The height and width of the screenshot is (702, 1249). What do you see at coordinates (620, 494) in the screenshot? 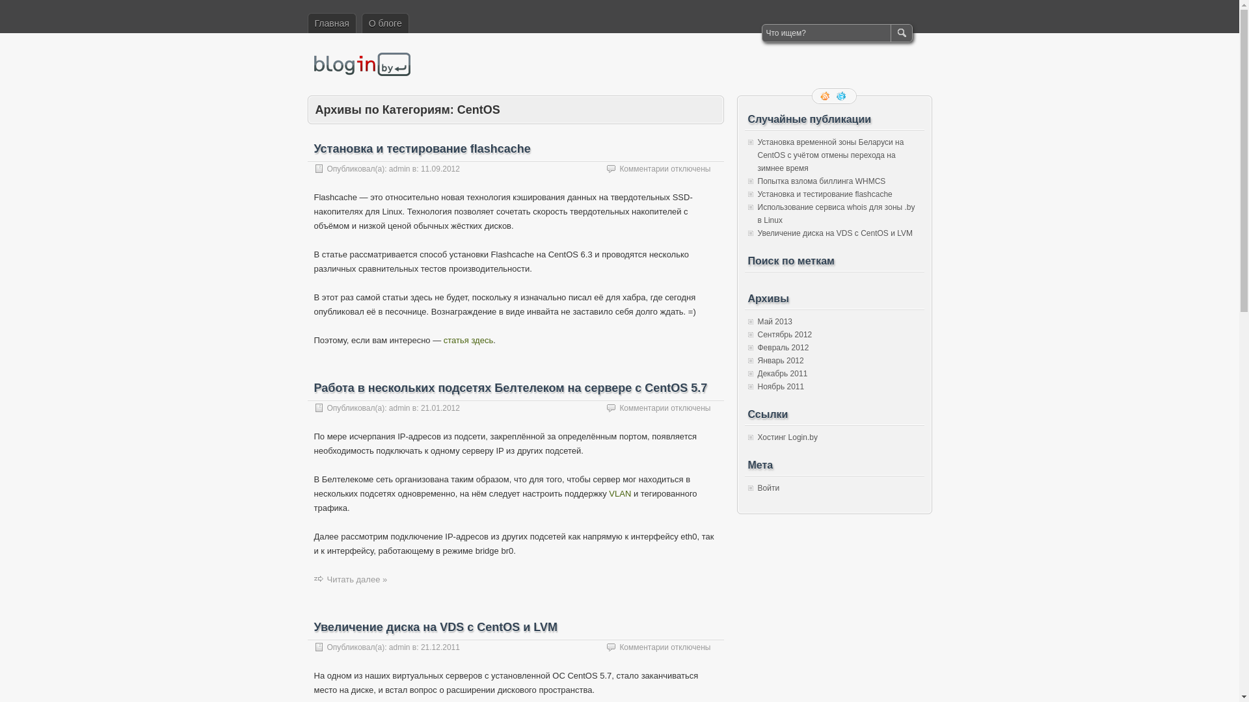
I see `VLAN` at bounding box center [620, 494].